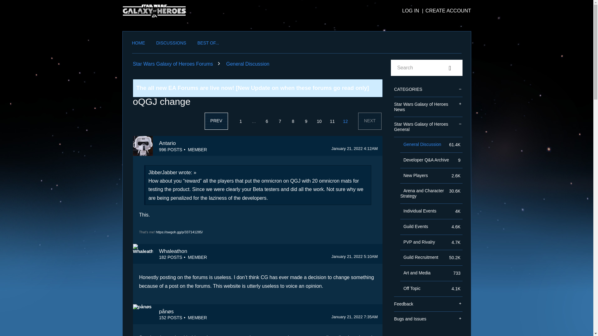 This screenshot has width=598, height=336. I want to click on Level 1, so click(197, 317).